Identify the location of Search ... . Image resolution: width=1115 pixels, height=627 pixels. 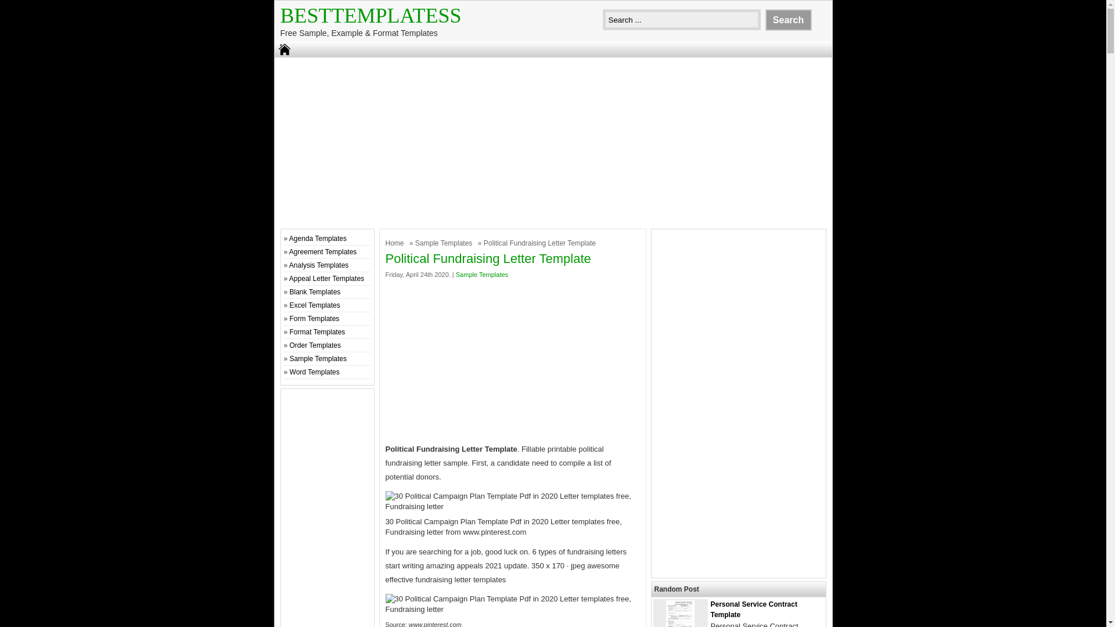
(682, 20).